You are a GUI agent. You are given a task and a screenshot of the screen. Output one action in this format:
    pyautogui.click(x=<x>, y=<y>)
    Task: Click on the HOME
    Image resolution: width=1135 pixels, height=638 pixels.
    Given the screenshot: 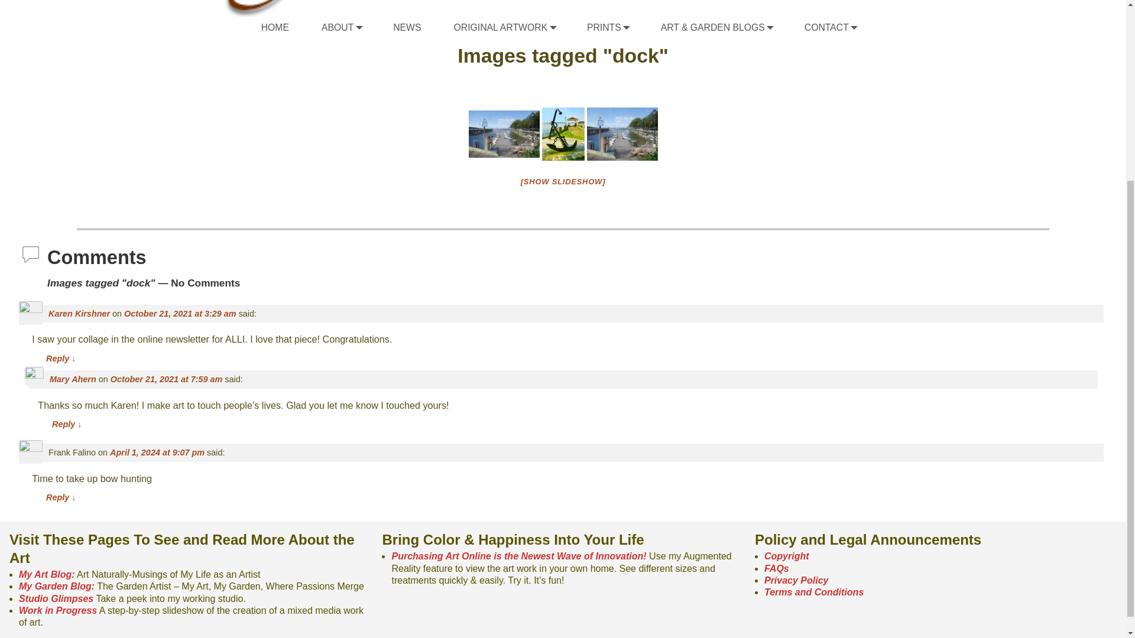 What is the action you would take?
    pyautogui.click(x=284, y=27)
    